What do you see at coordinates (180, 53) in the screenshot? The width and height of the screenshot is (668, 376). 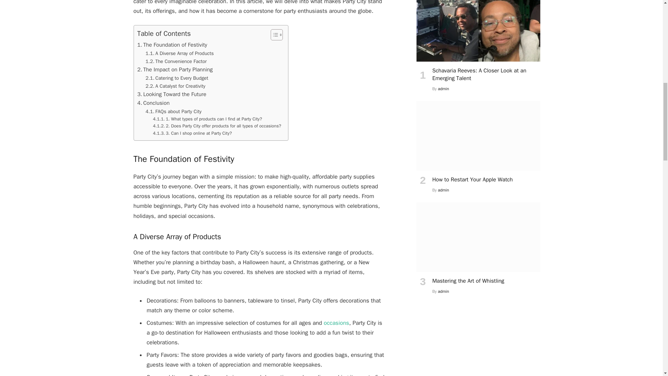 I see `A Diverse Array of Products` at bounding box center [180, 53].